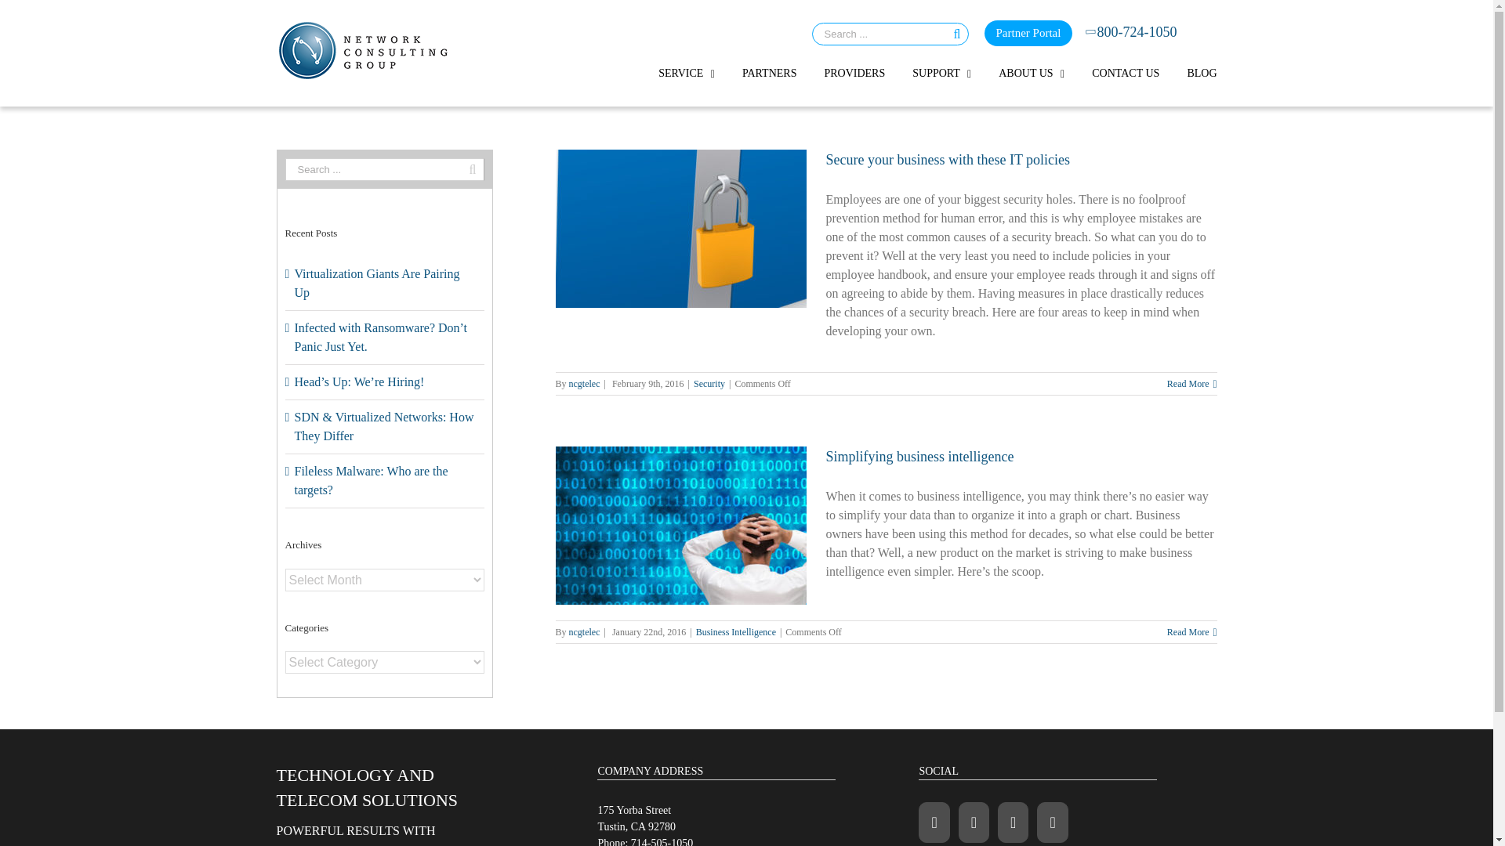 This screenshot has height=846, width=1505. What do you see at coordinates (941, 73) in the screenshot?
I see `SUPPORT` at bounding box center [941, 73].